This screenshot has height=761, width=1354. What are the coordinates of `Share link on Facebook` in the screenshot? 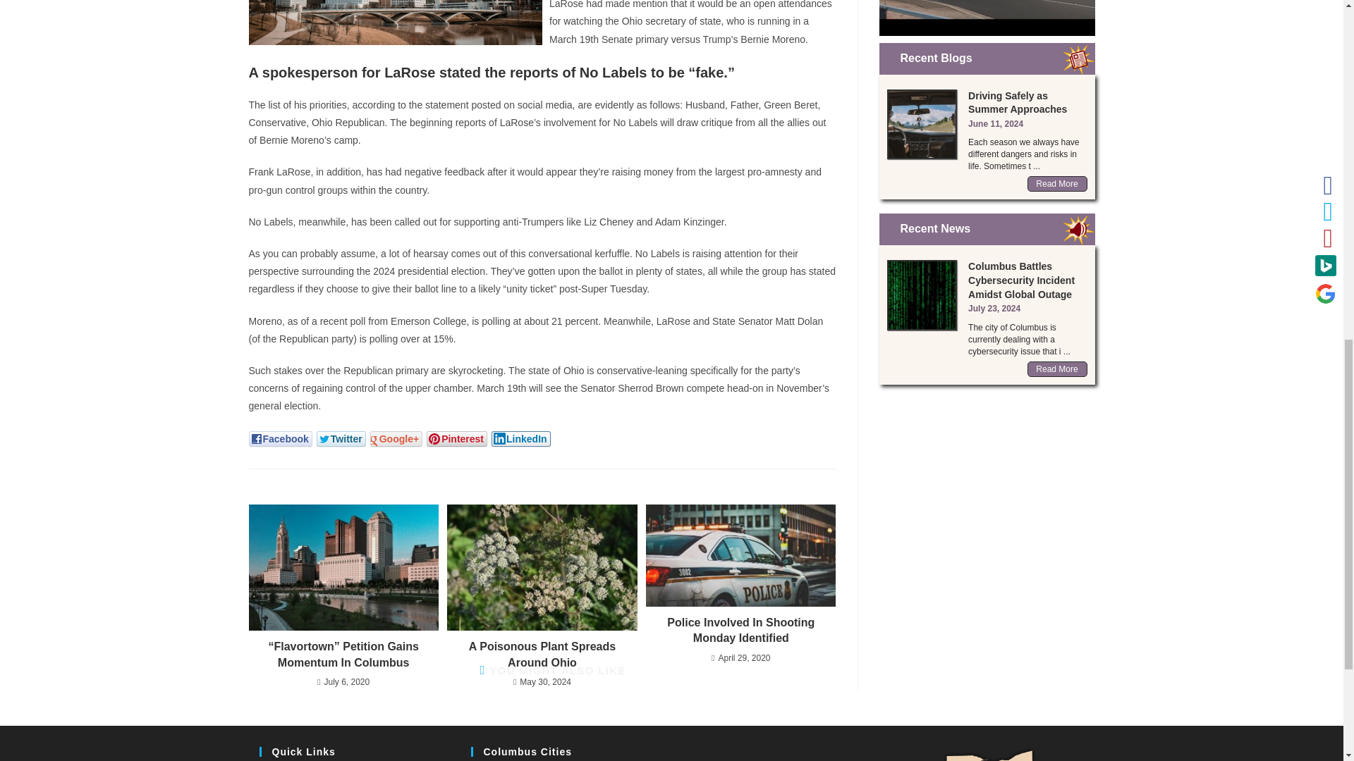 It's located at (279, 438).